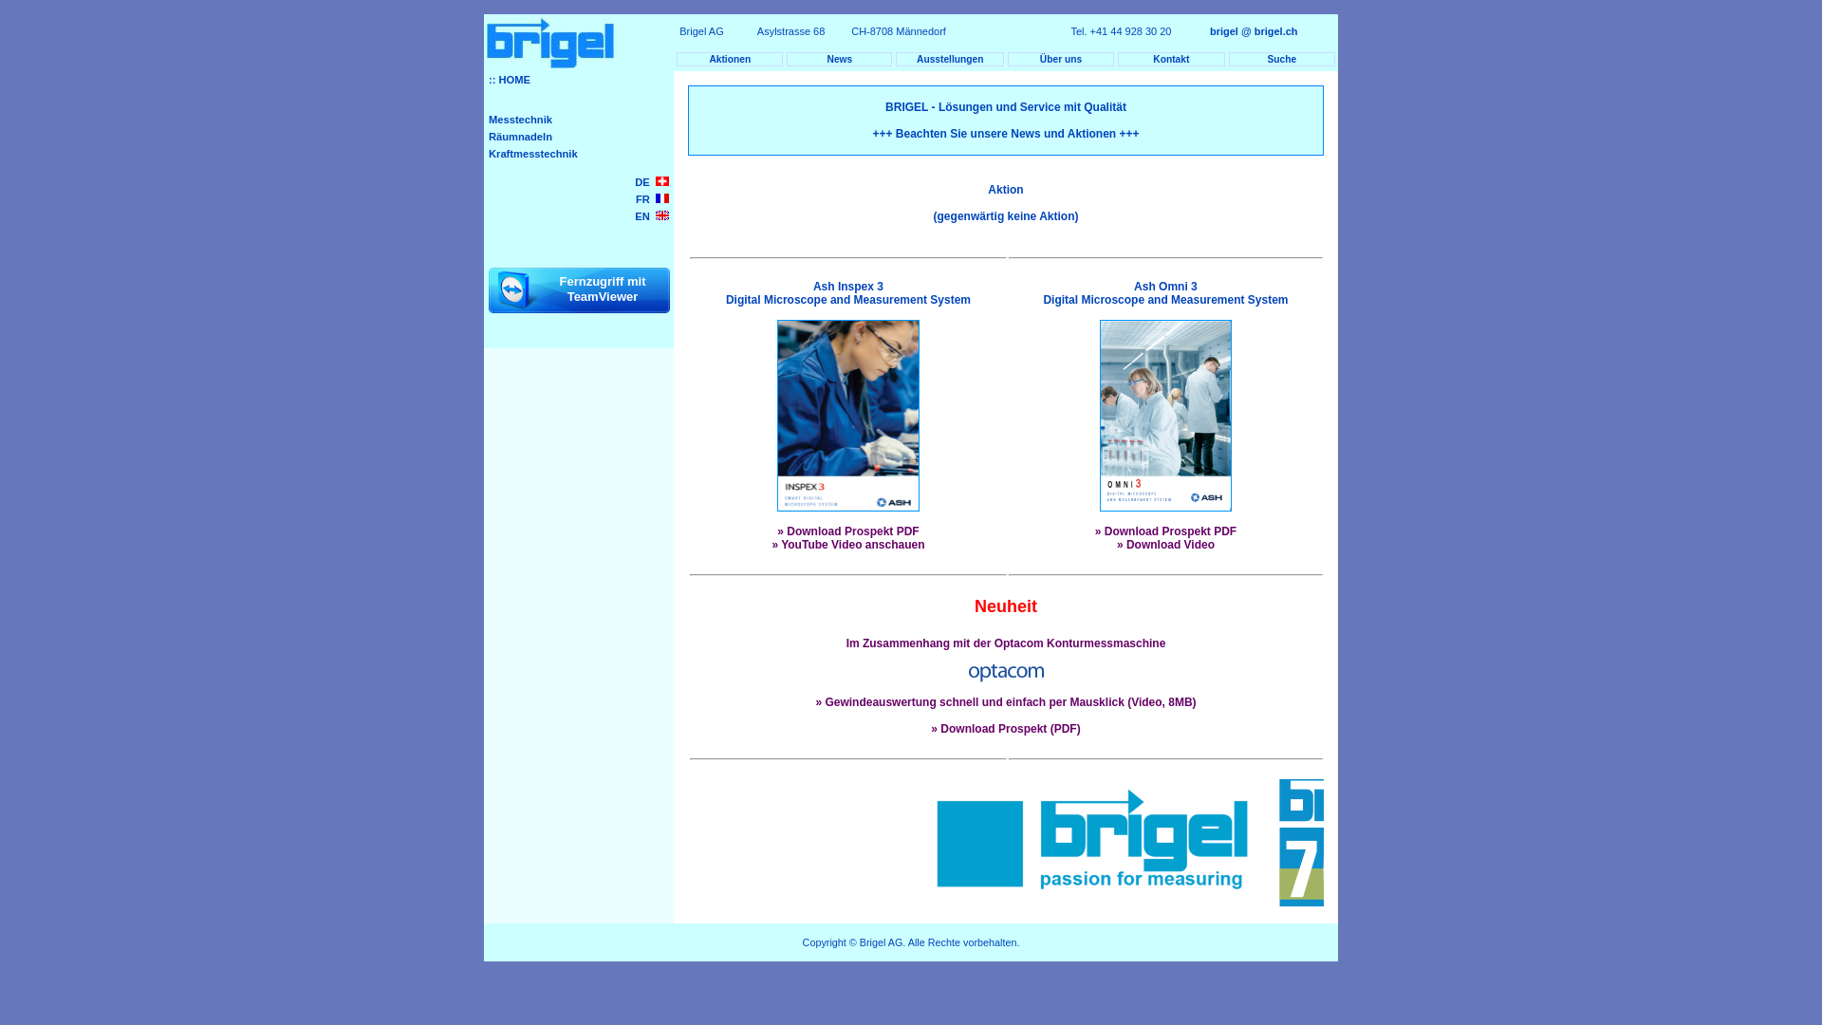  What do you see at coordinates (1006, 643) in the screenshot?
I see `Im Zusammenhang mit der Optacom Konturmessmaschine` at bounding box center [1006, 643].